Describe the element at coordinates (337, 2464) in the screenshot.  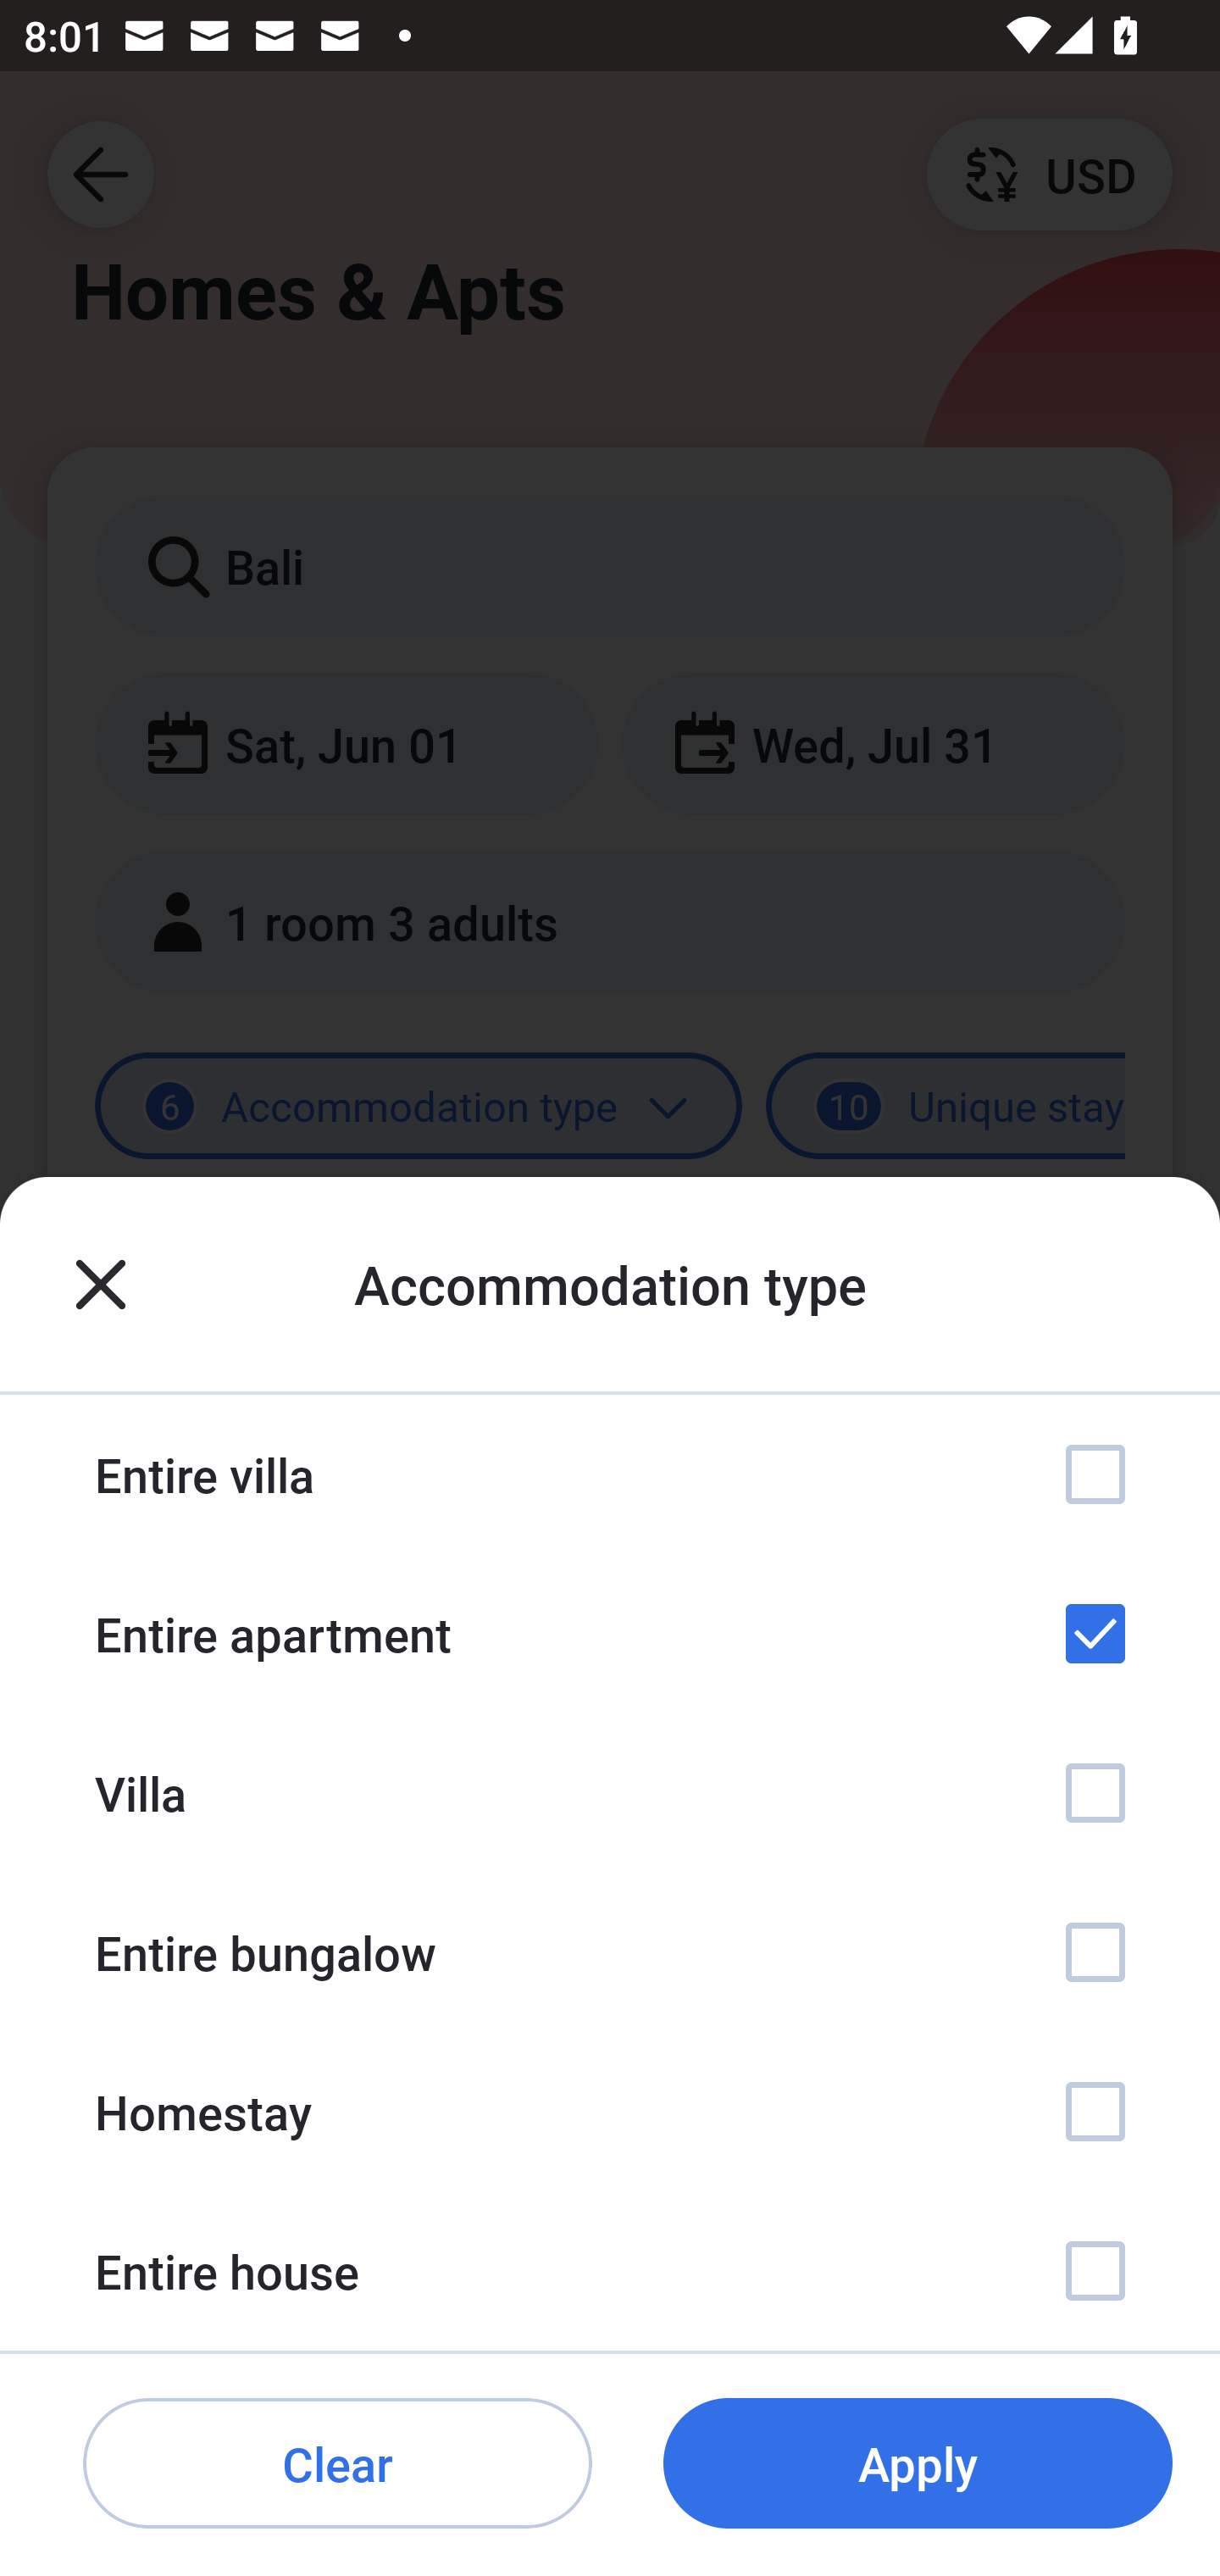
I see `Clear` at that location.